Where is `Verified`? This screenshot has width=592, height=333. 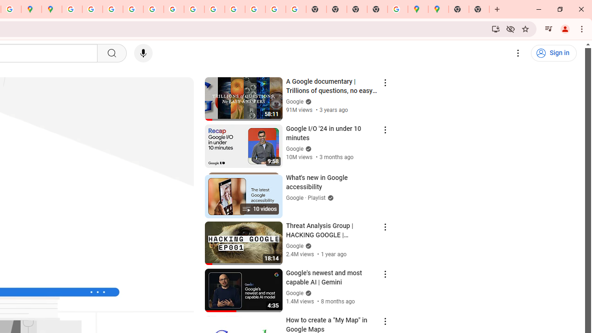 Verified is located at coordinates (307, 292).